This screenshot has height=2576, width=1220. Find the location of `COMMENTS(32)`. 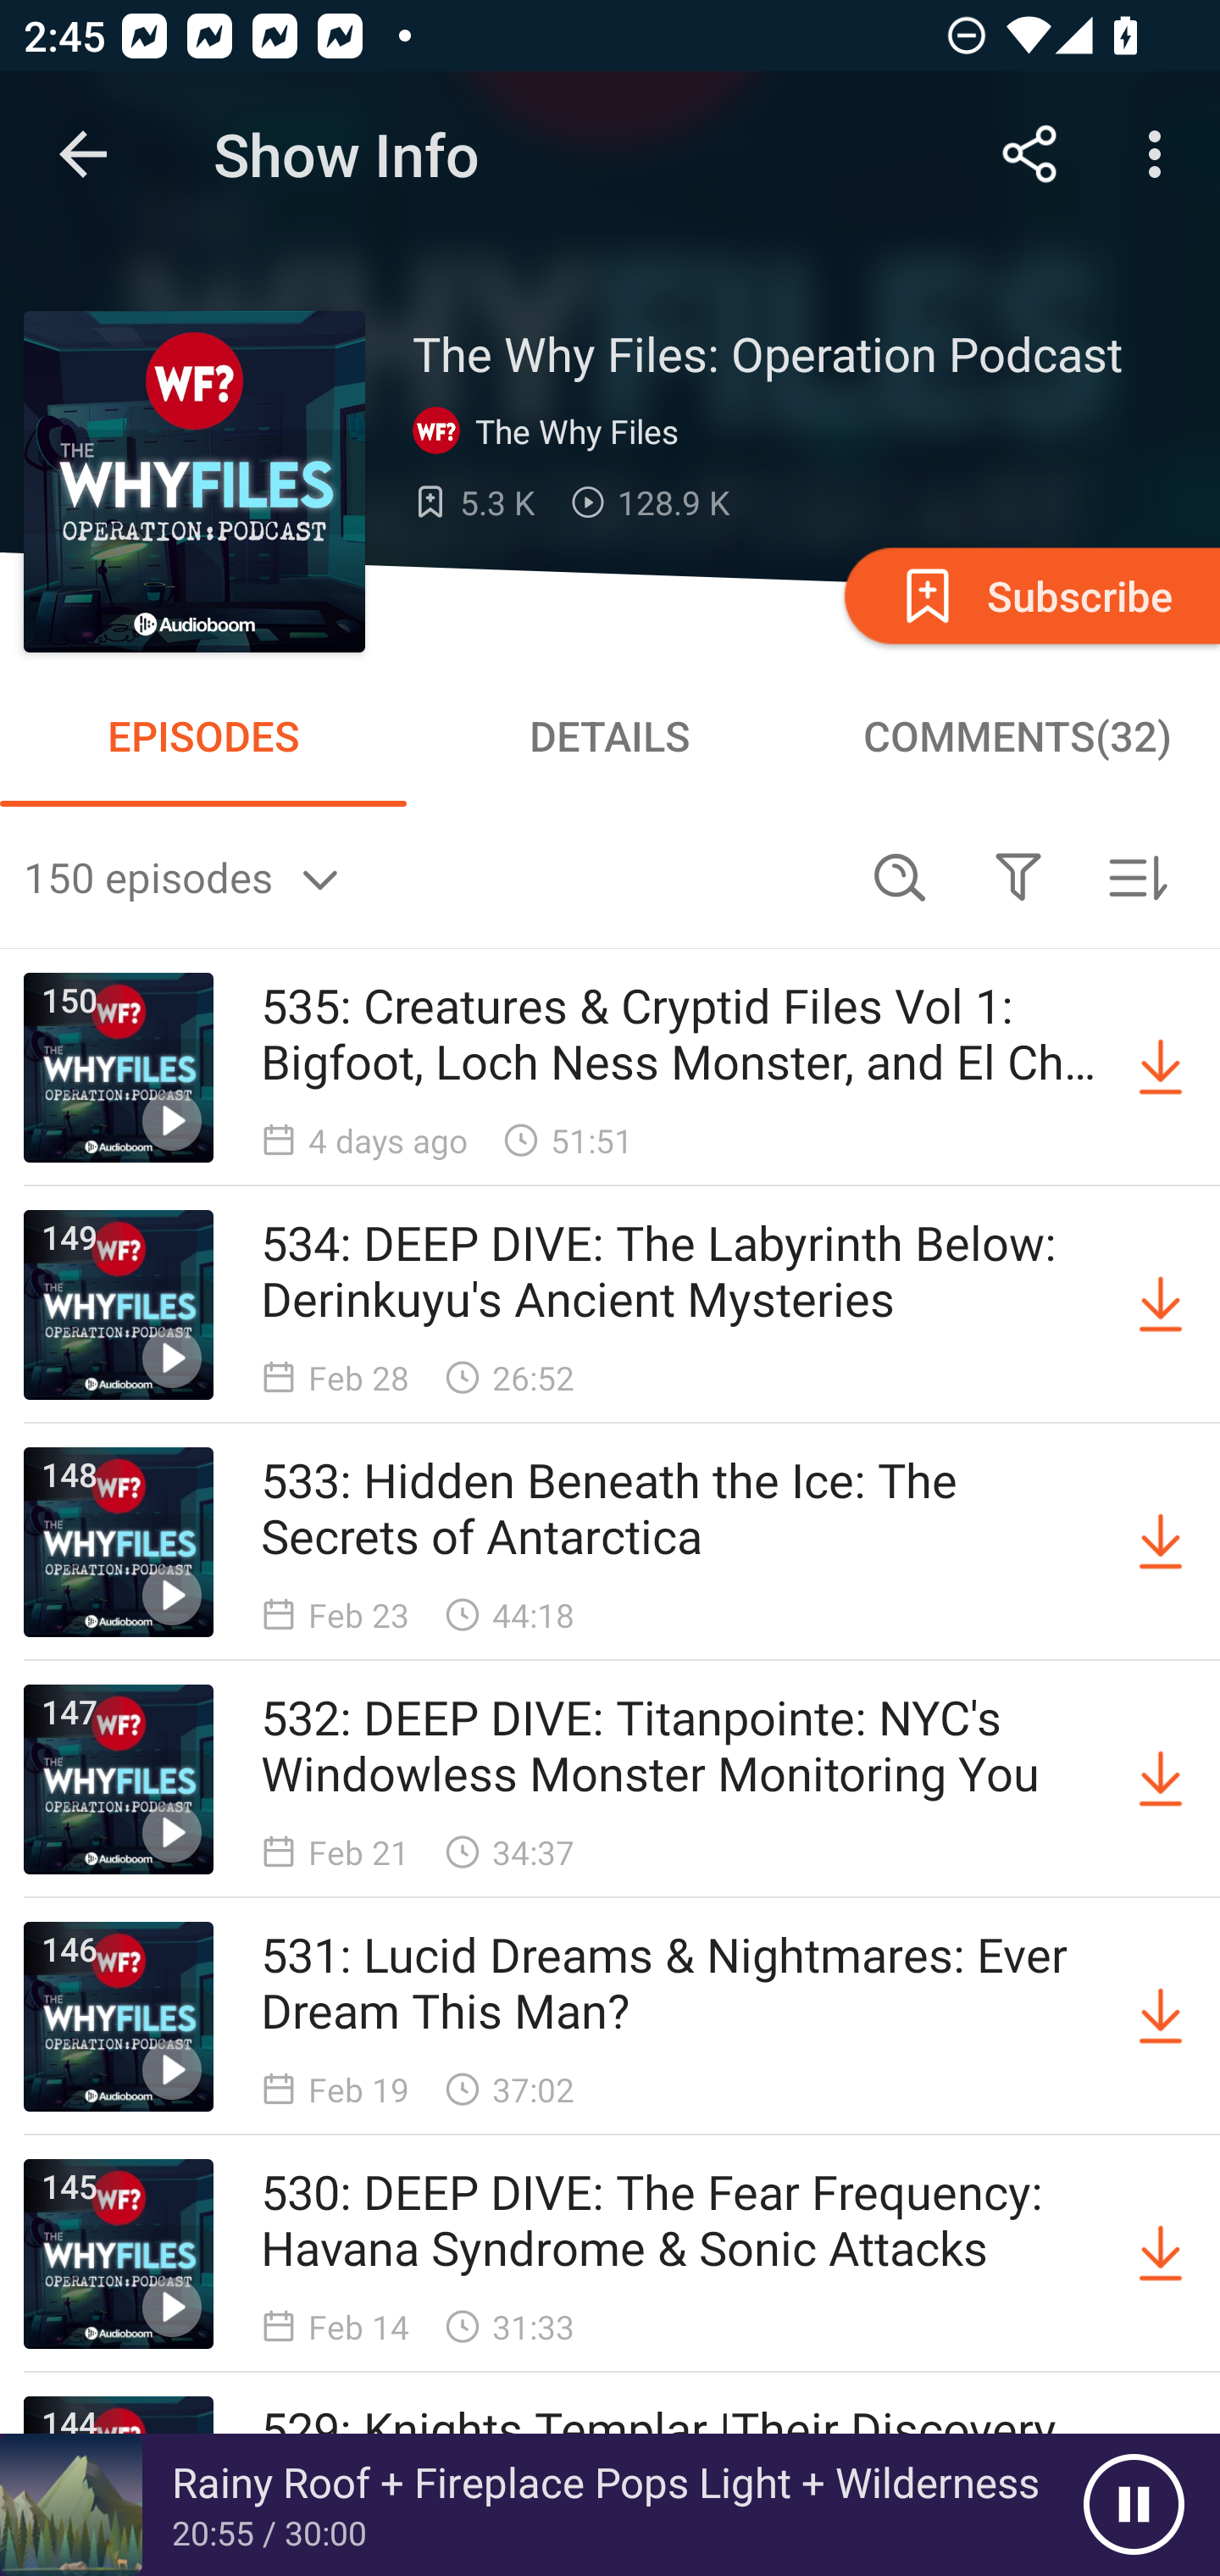

COMMENTS(32) is located at coordinates (1017, 736).